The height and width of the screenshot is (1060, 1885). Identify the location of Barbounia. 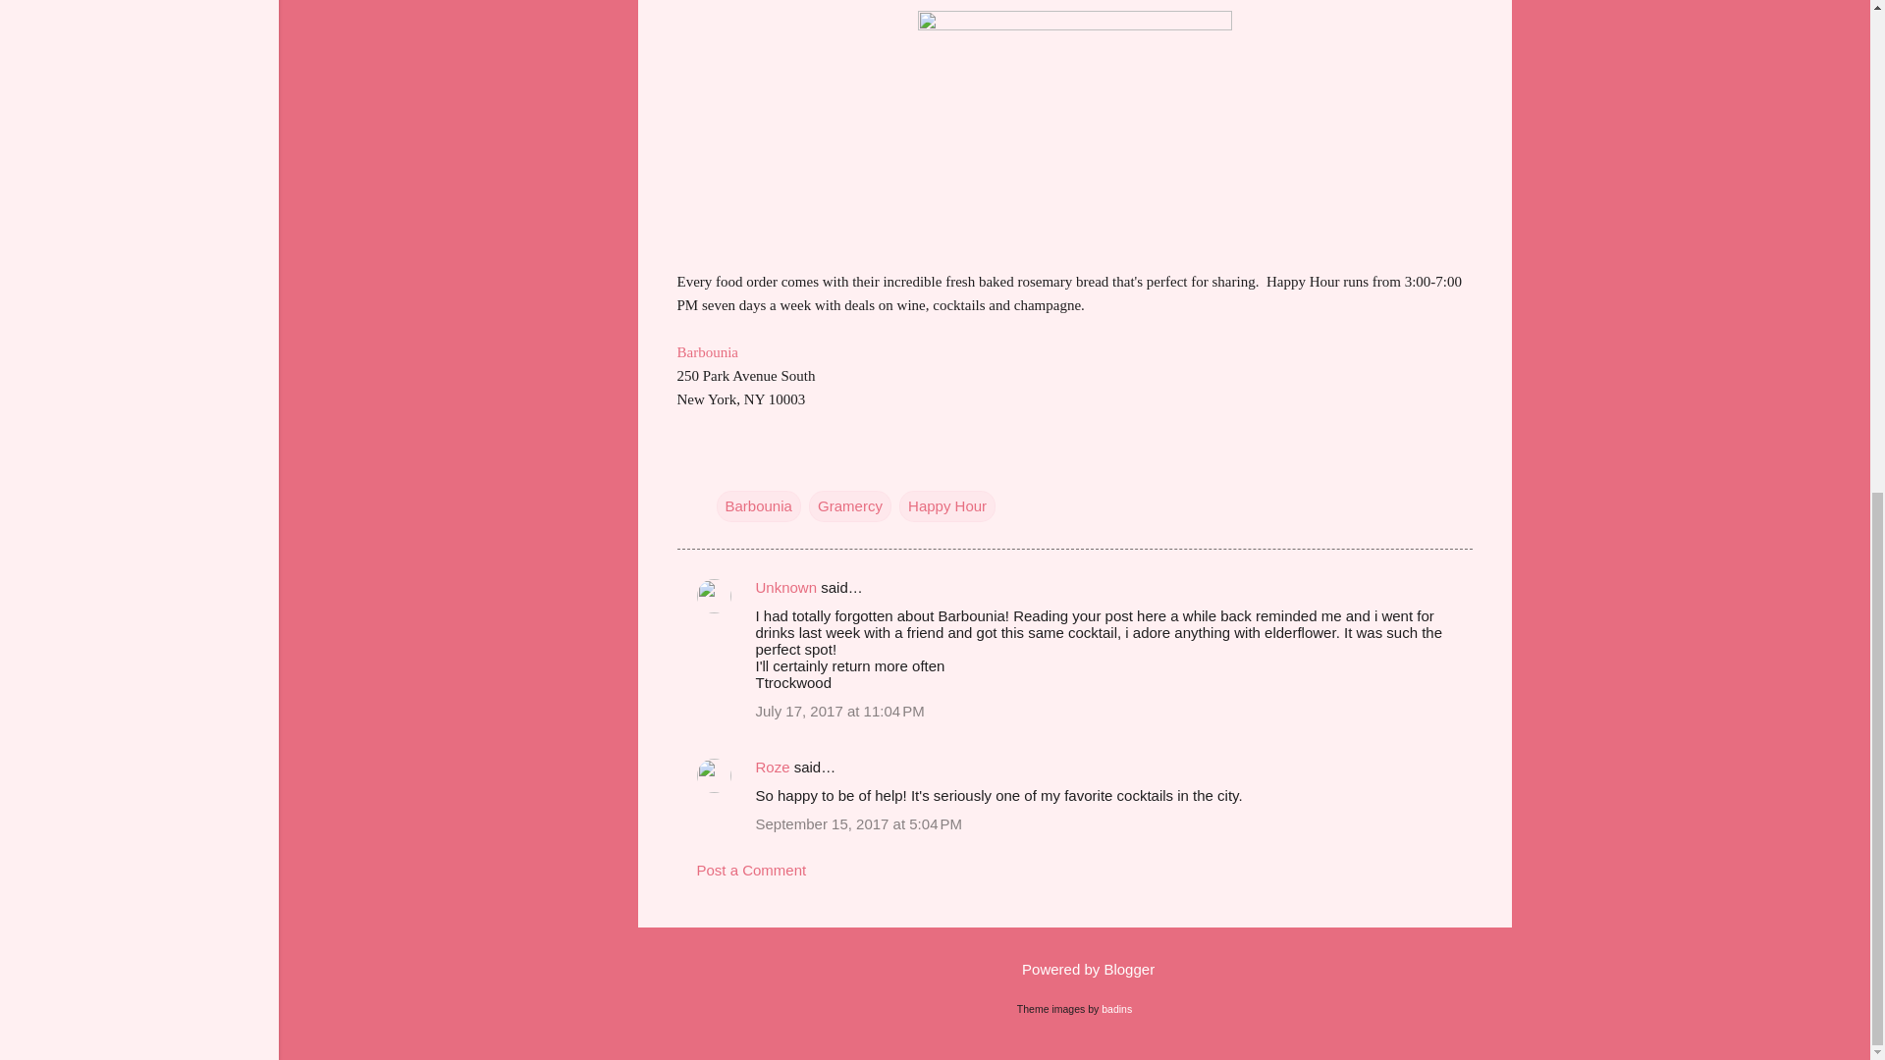
(707, 351).